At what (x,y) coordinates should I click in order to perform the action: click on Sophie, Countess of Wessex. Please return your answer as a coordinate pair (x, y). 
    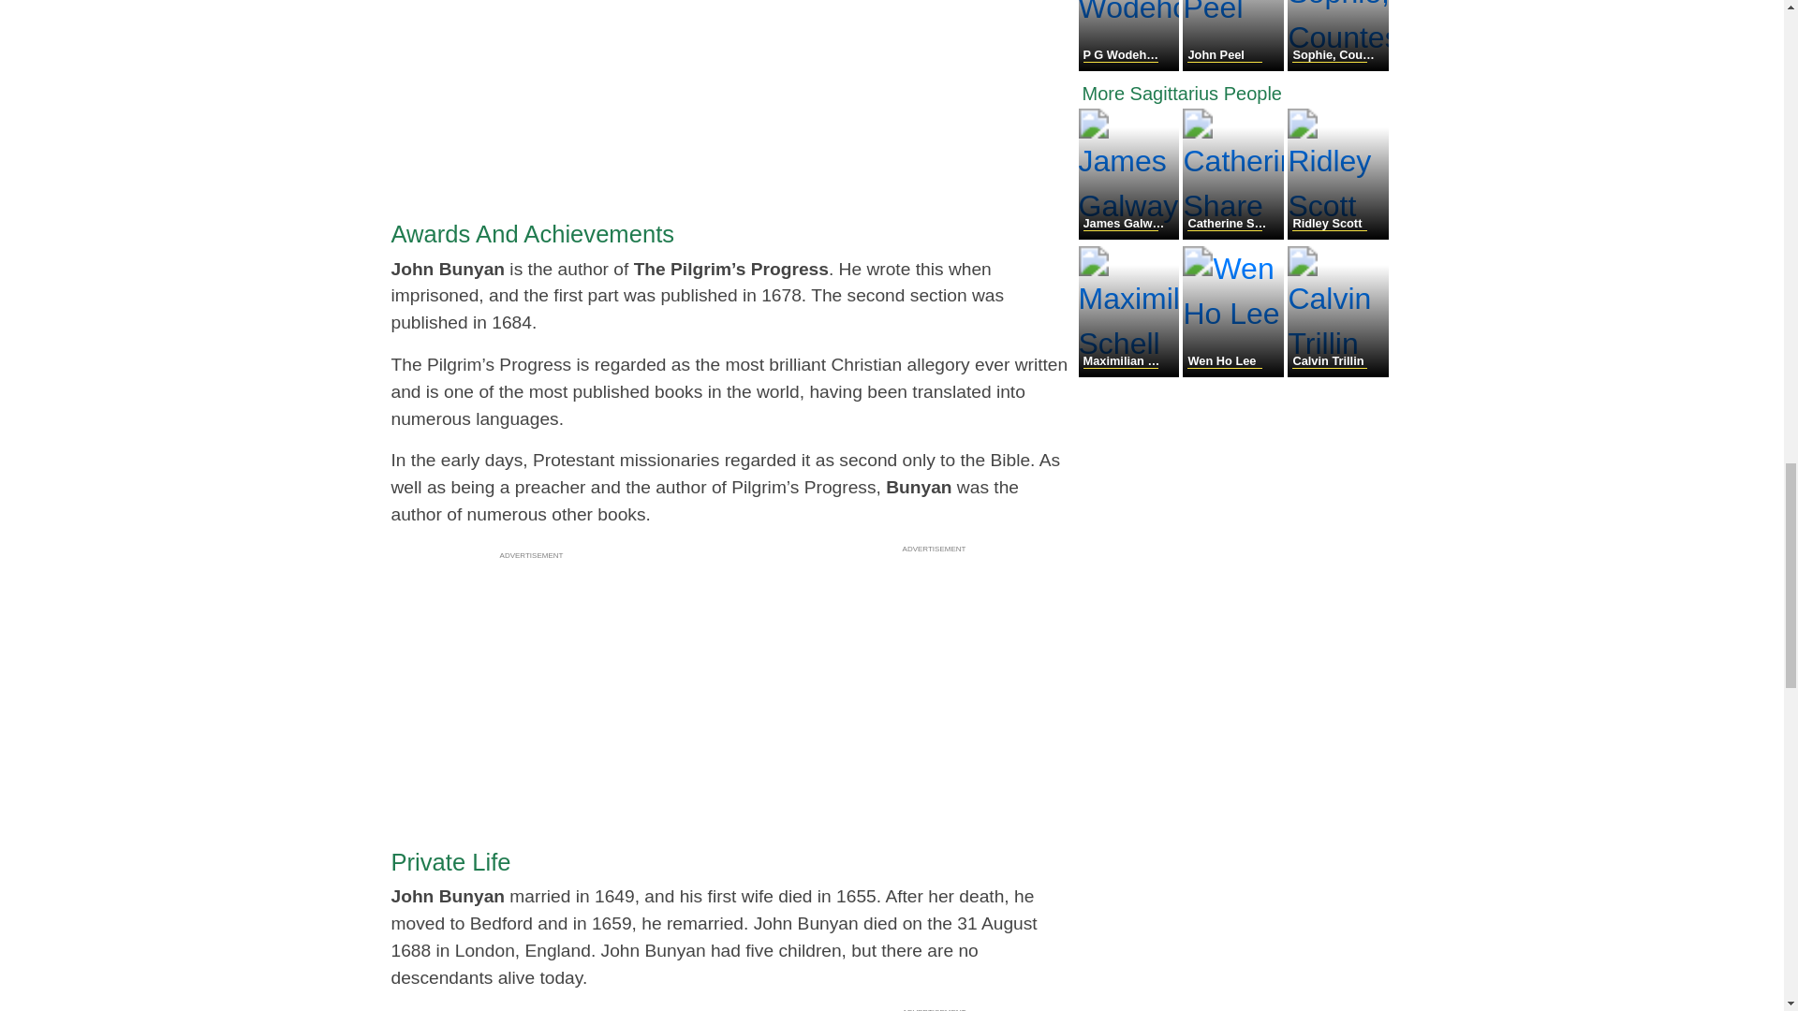
    Looking at the image, I should click on (1337, 66).